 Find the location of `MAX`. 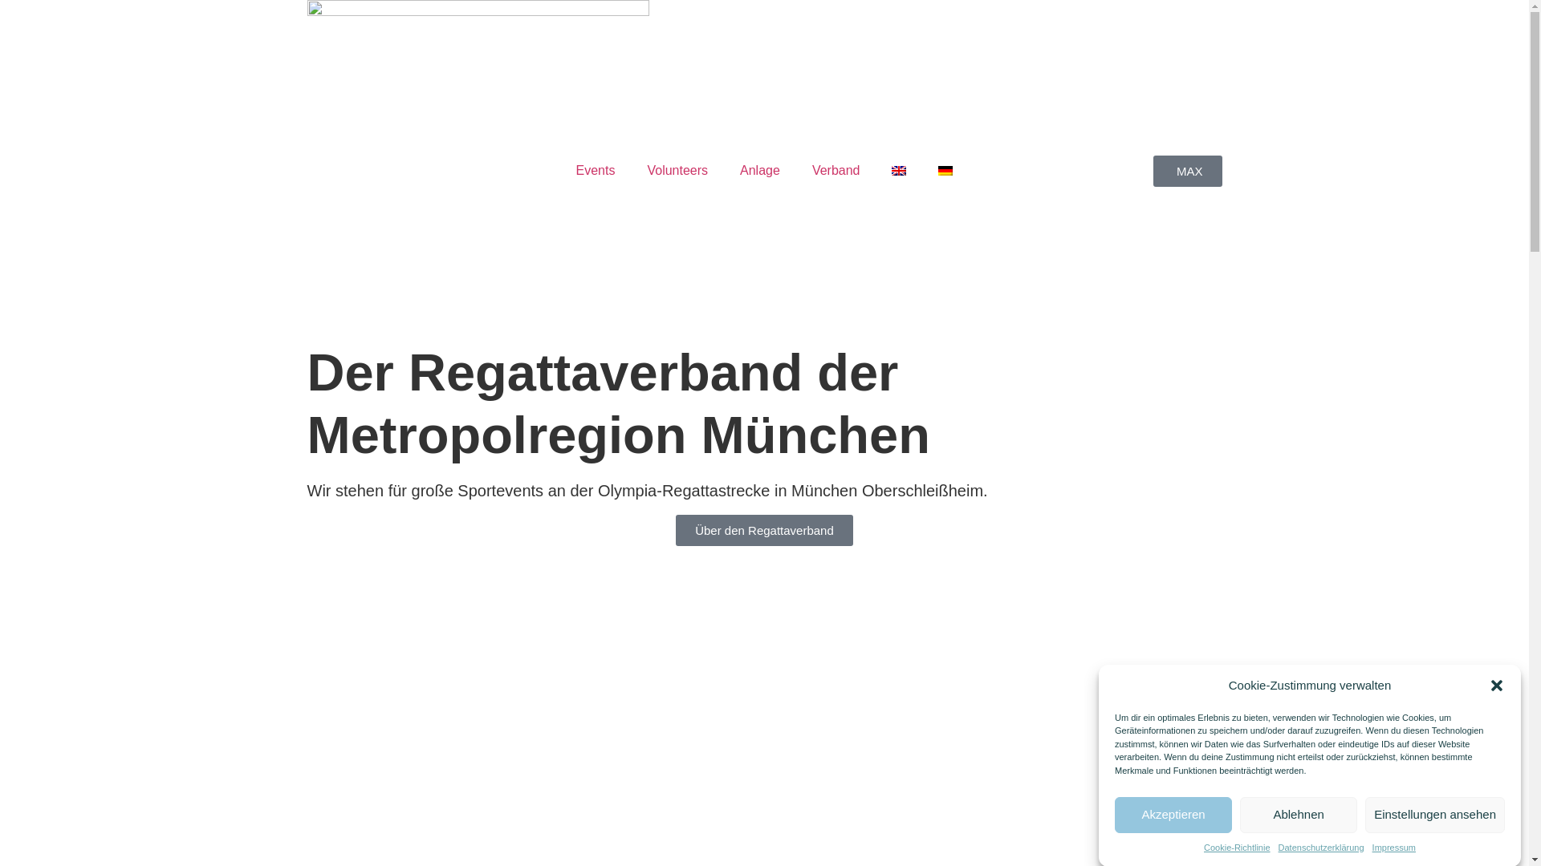

MAX is located at coordinates (1188, 172).